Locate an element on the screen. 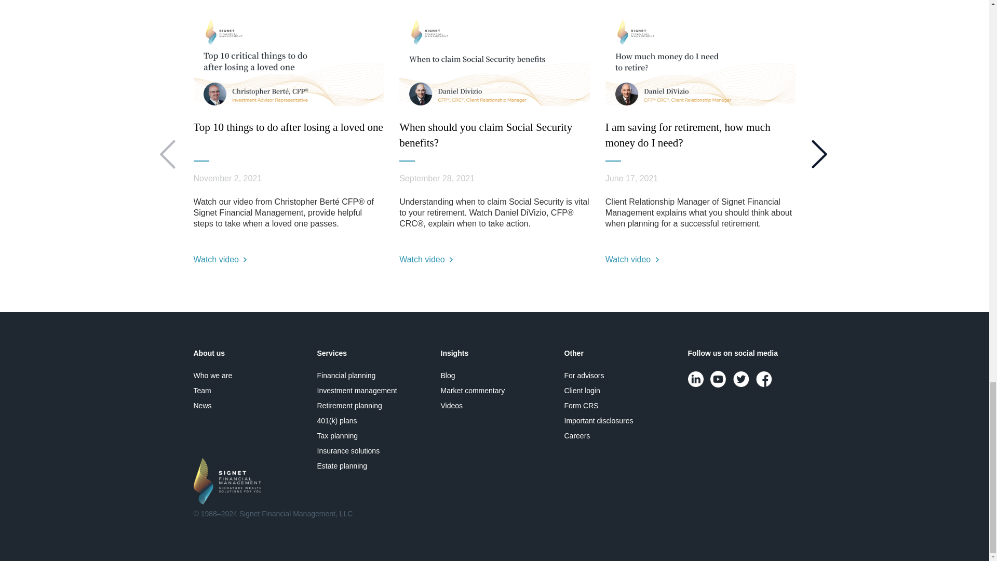 This screenshot has width=997, height=561. Watch video is located at coordinates (632, 259).